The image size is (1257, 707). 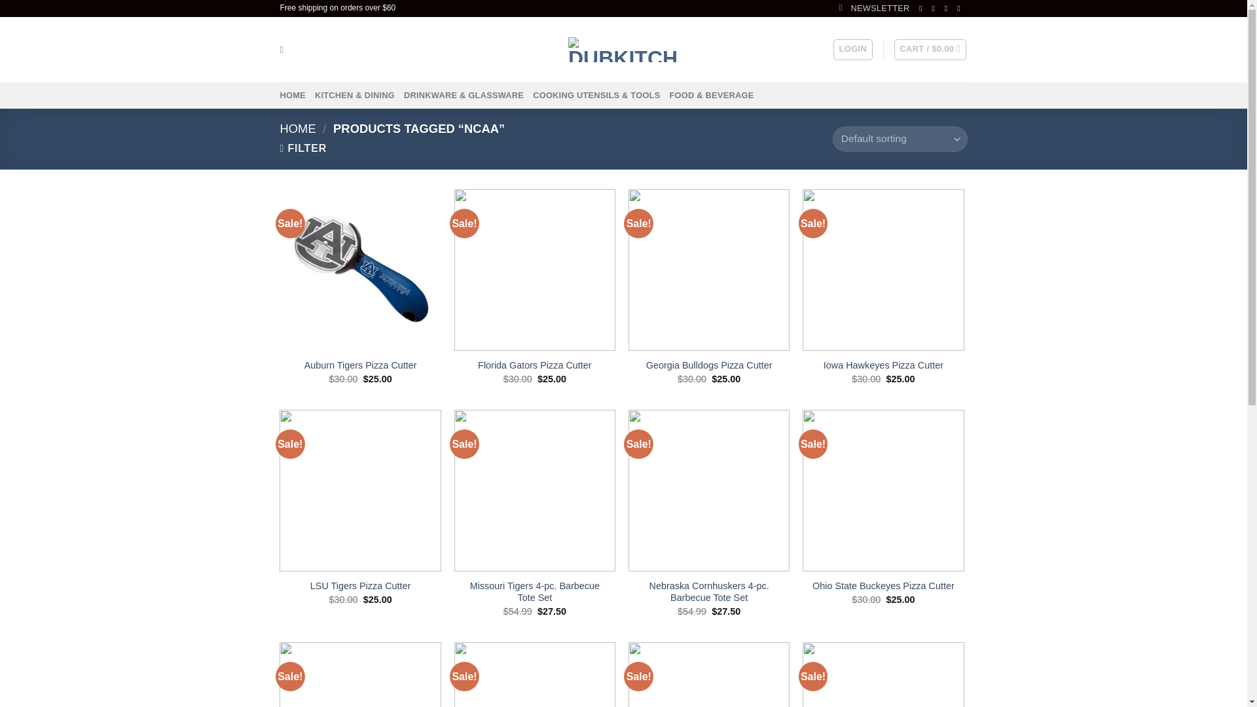 I want to click on HOME, so click(x=293, y=96).